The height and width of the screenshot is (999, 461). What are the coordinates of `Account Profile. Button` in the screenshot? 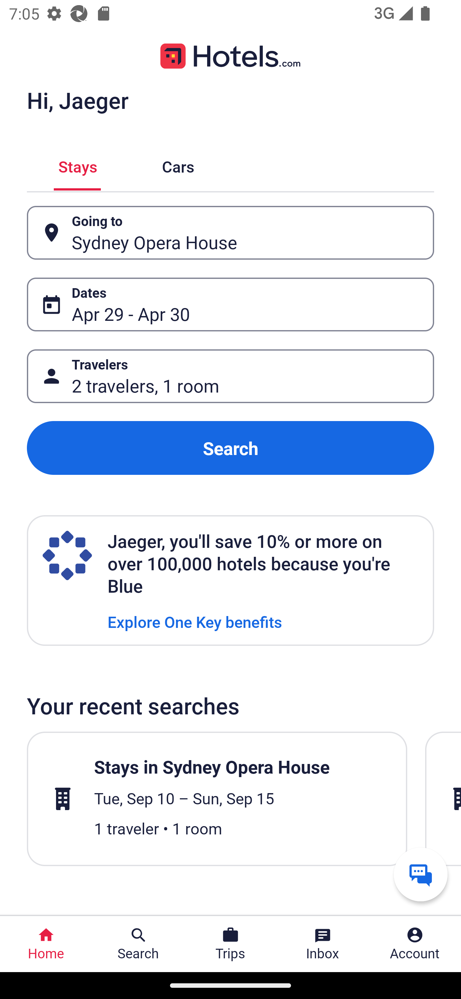 It's located at (415, 944).